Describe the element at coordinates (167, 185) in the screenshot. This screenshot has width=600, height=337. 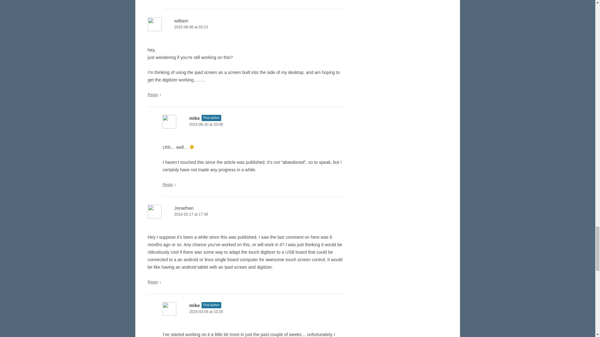
I see `Reply` at that location.